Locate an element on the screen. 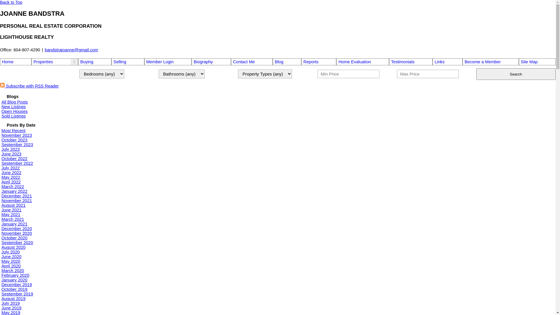 Image resolution: width=560 pixels, height=315 pixels. August 2021 is located at coordinates (13, 205).